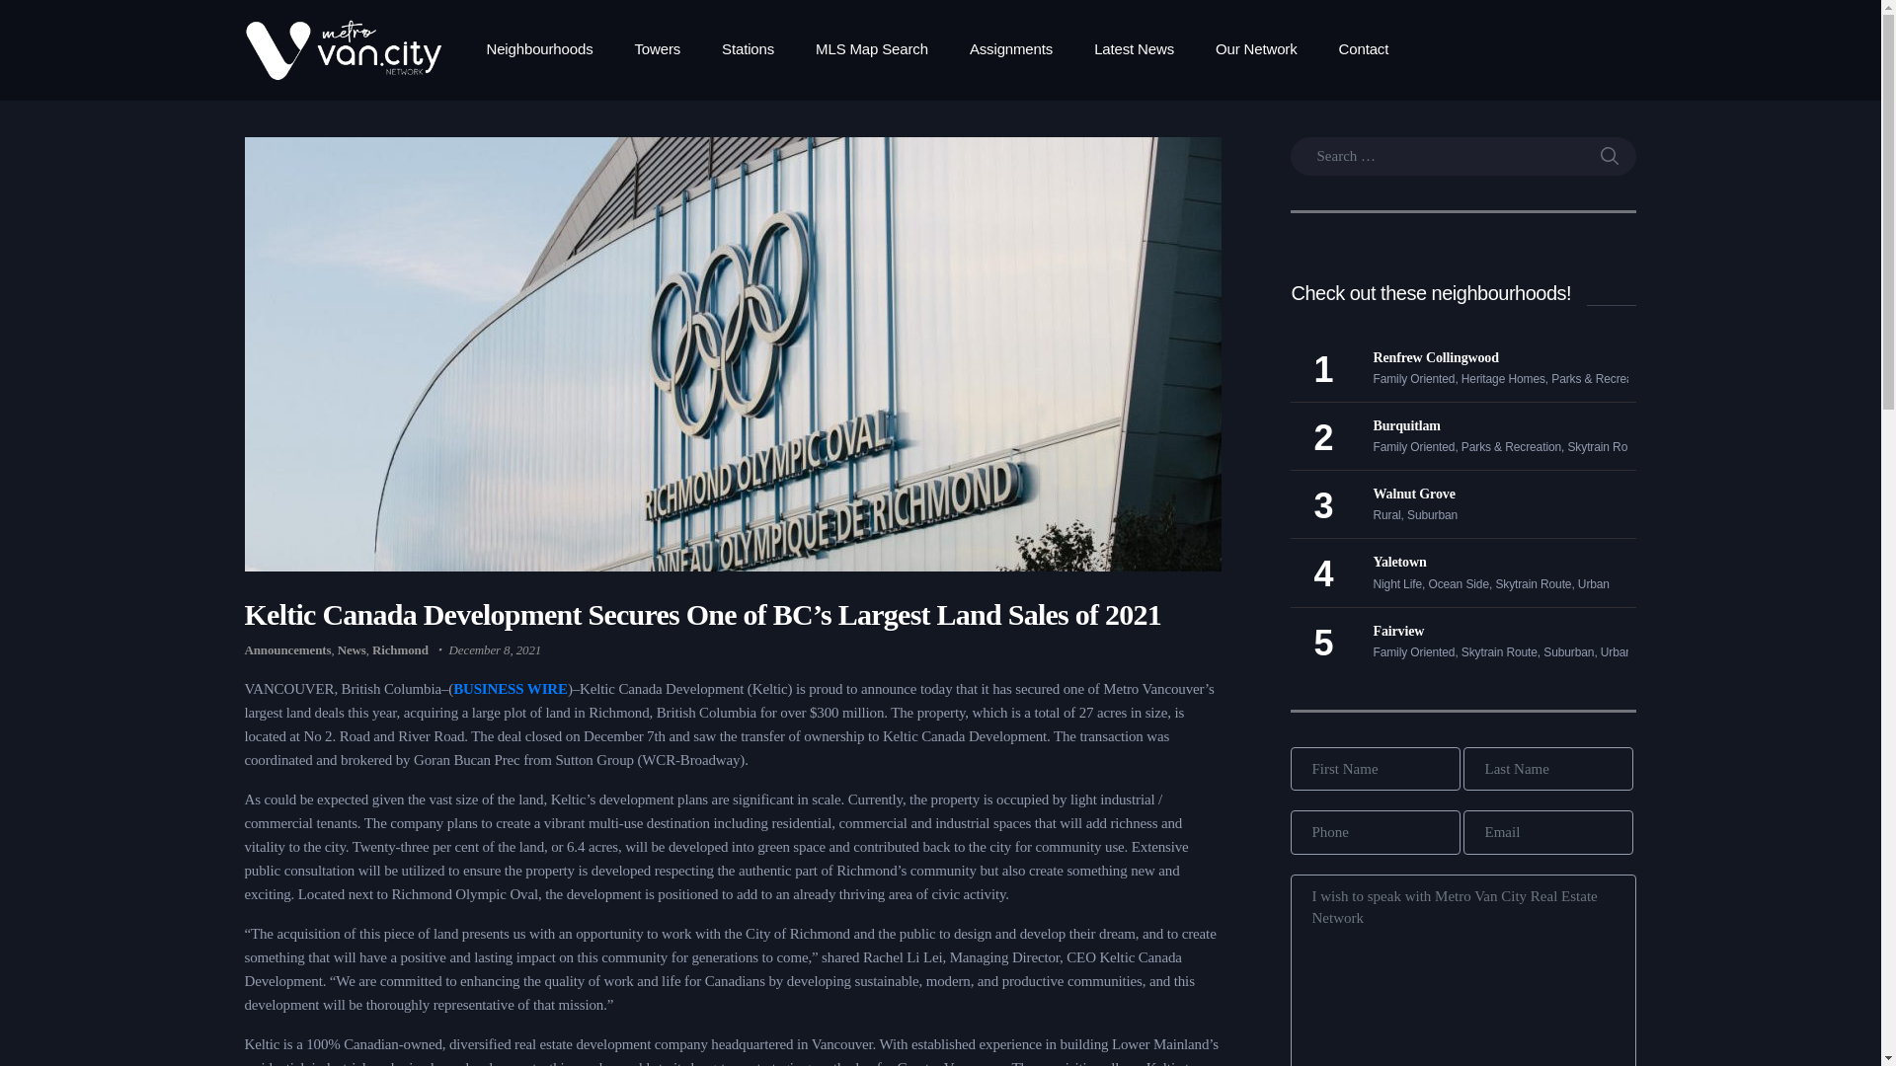  I want to click on BUSINESS WIRE, so click(510, 689).